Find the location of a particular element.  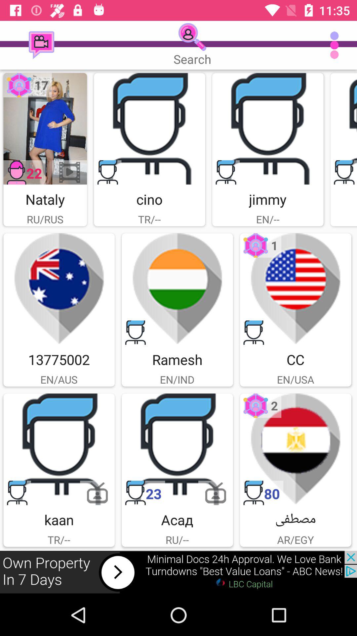

advertisement is located at coordinates (268, 129).